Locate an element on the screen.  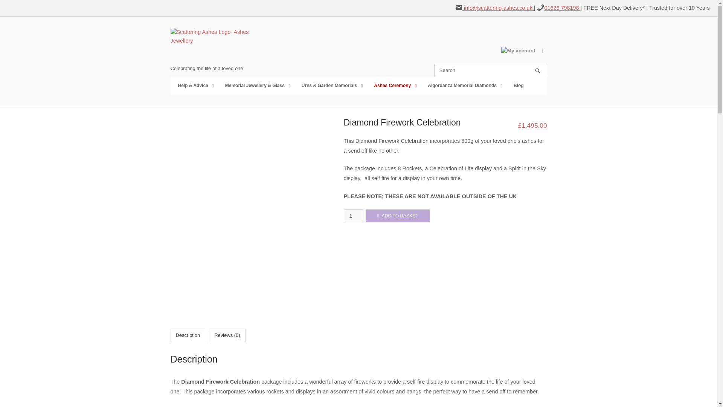
My account is located at coordinates (518, 50).